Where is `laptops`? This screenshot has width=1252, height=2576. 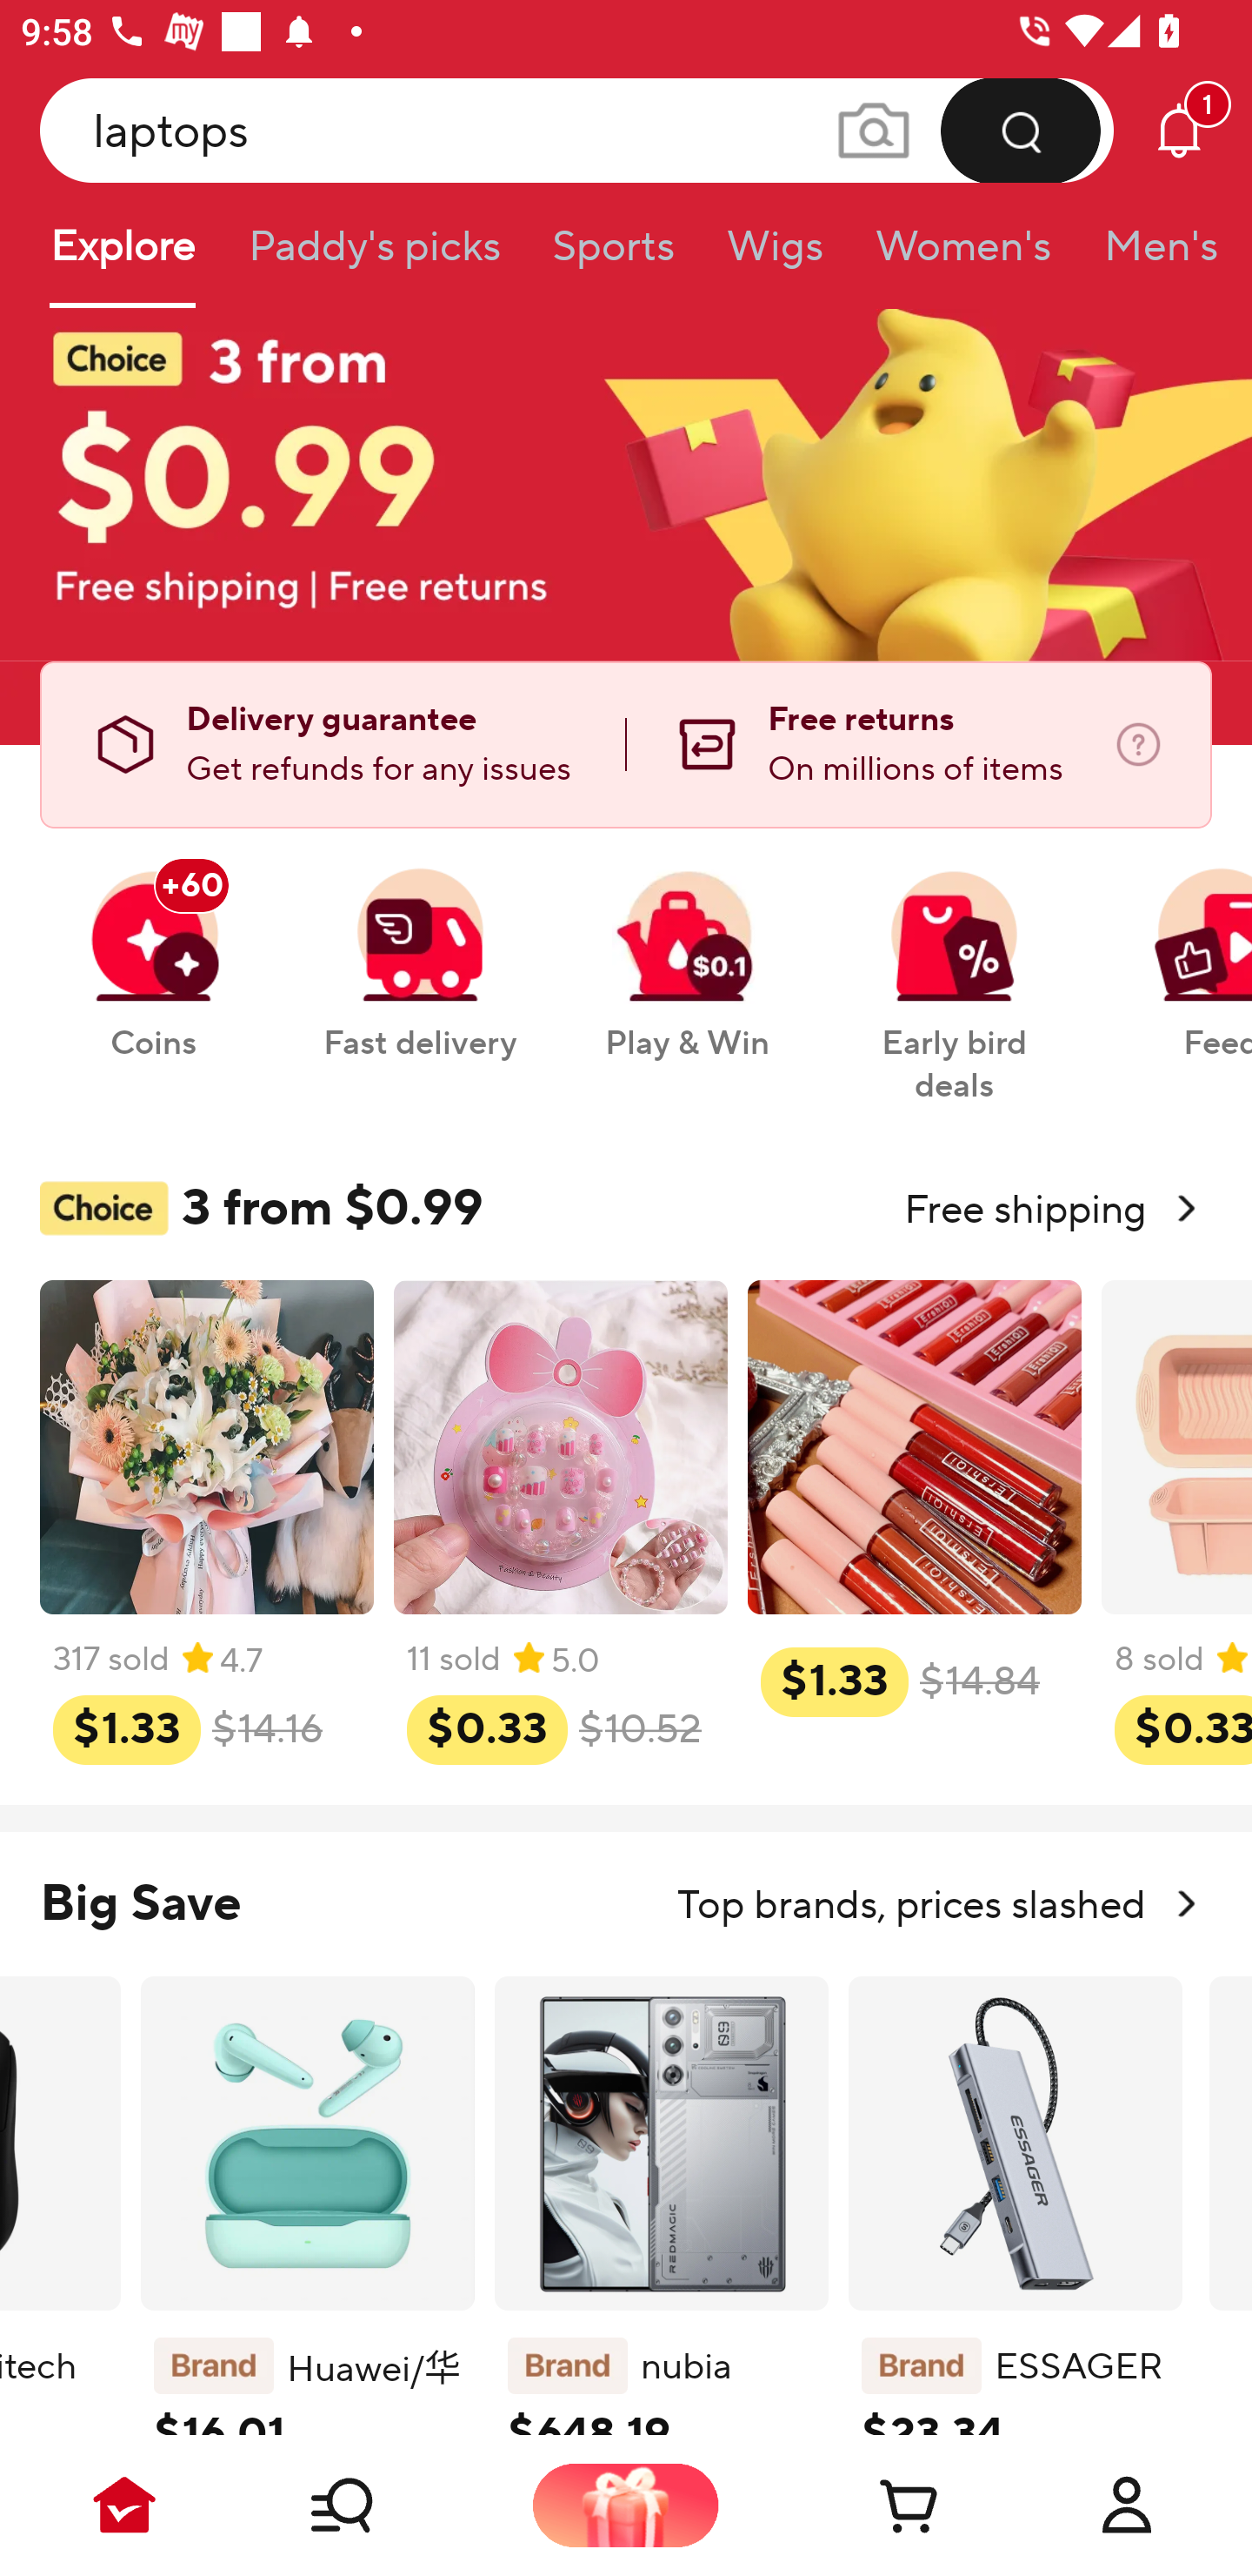 laptops is located at coordinates (577, 130).